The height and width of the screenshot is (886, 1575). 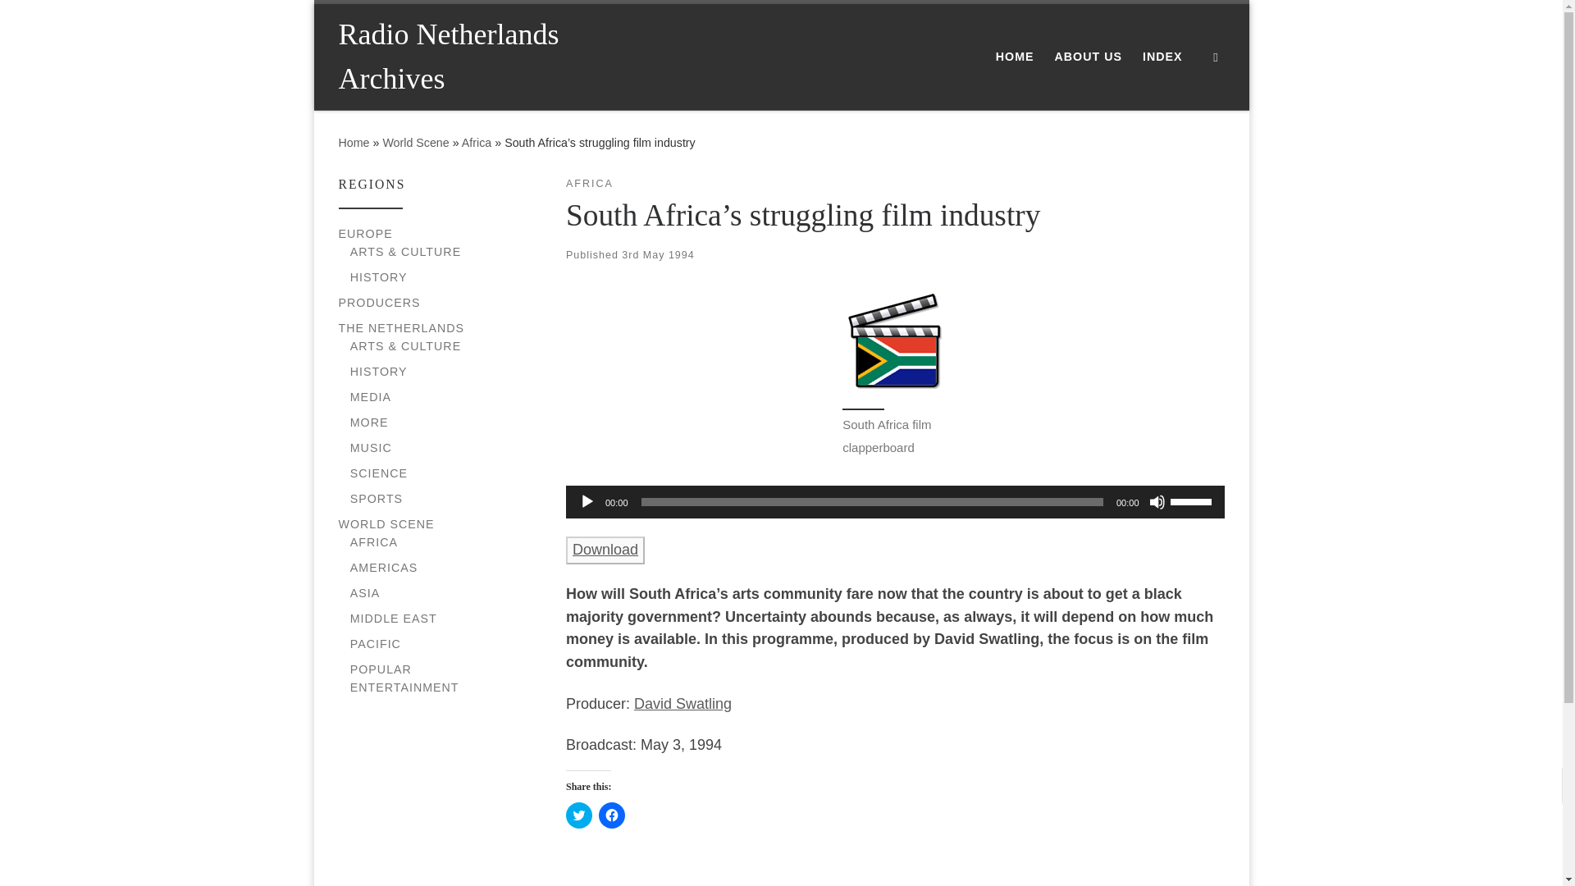 I want to click on THE NETHERLANDS, so click(x=401, y=328).